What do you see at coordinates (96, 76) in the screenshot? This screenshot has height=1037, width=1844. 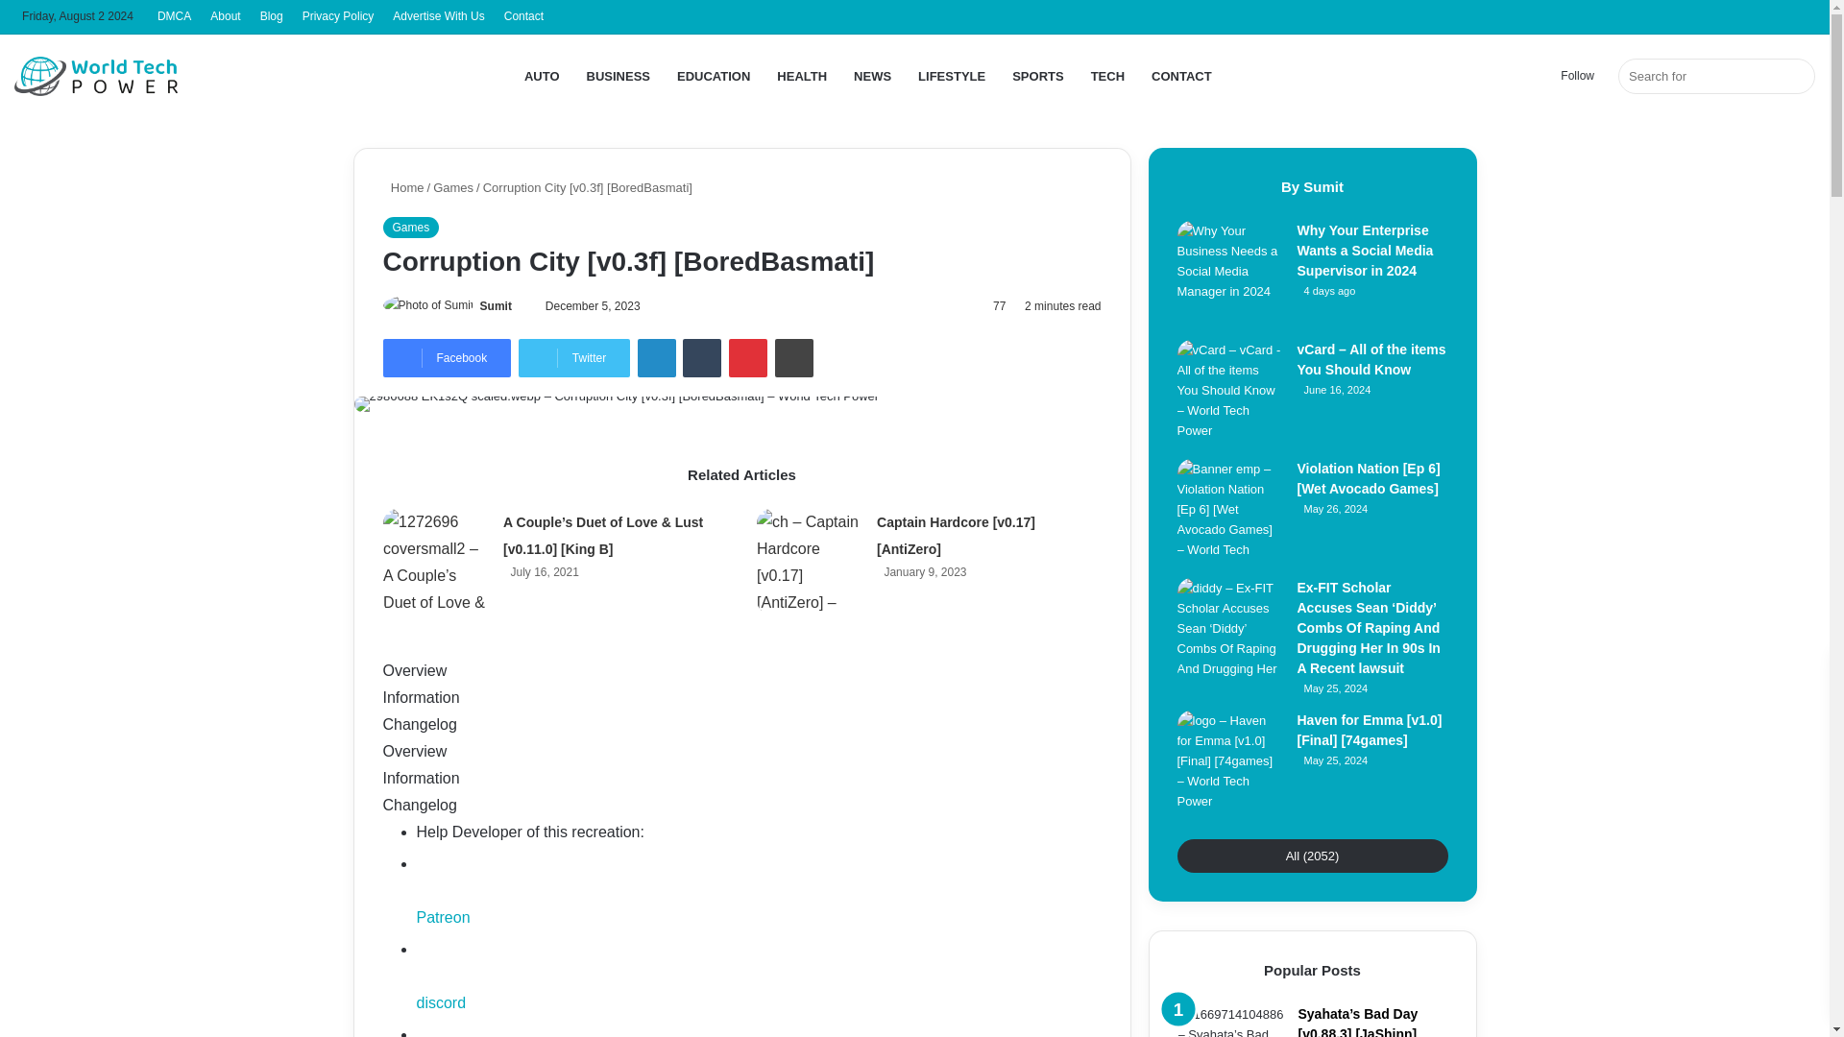 I see `World Tech Power` at bounding box center [96, 76].